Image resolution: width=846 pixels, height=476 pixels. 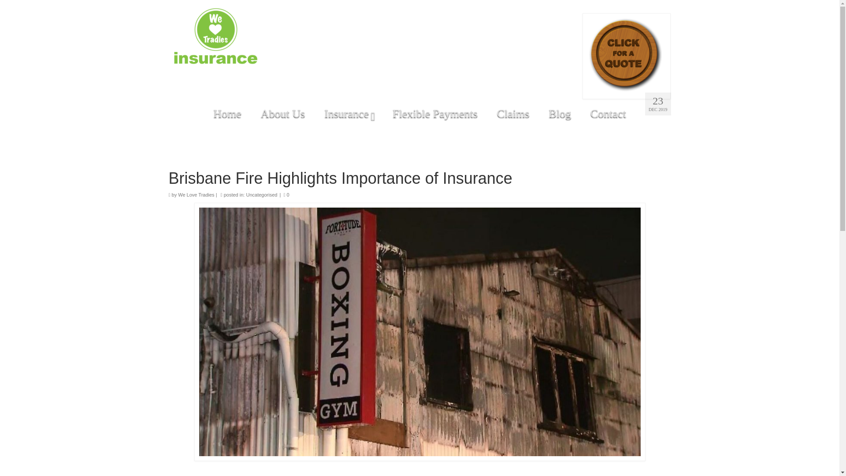 I want to click on About Us, so click(x=283, y=113).